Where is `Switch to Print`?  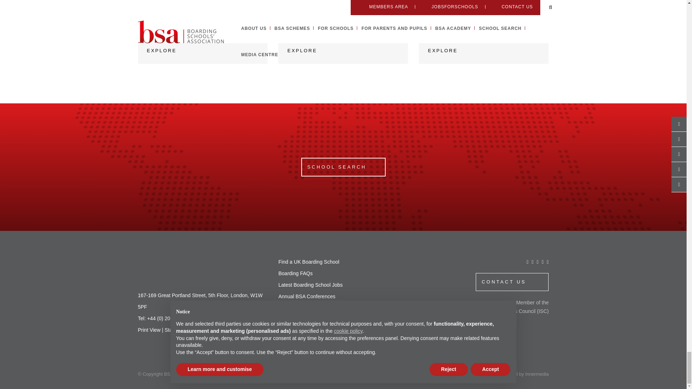 Switch to Print is located at coordinates (149, 330).